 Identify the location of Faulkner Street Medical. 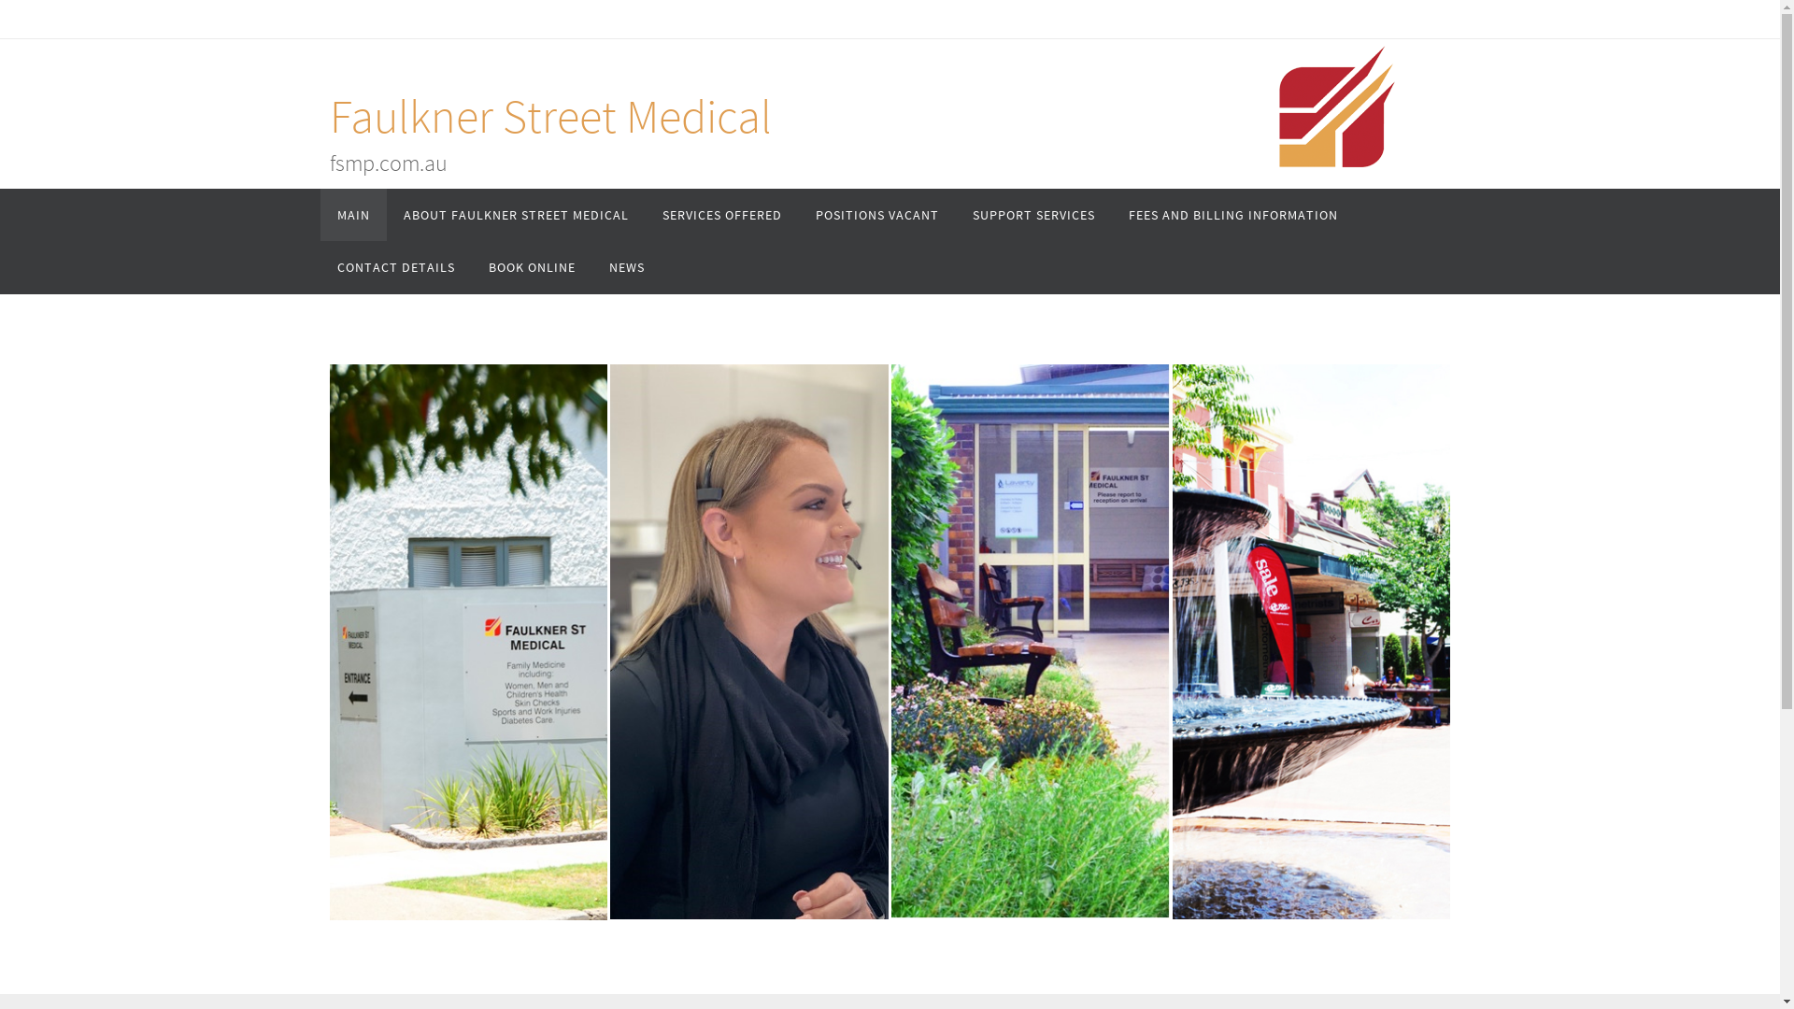
(549, 116).